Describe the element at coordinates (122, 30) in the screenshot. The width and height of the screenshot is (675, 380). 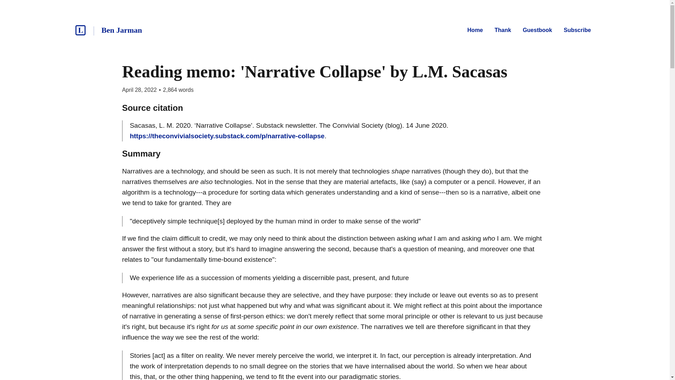
I see `Ben Jarman` at that location.